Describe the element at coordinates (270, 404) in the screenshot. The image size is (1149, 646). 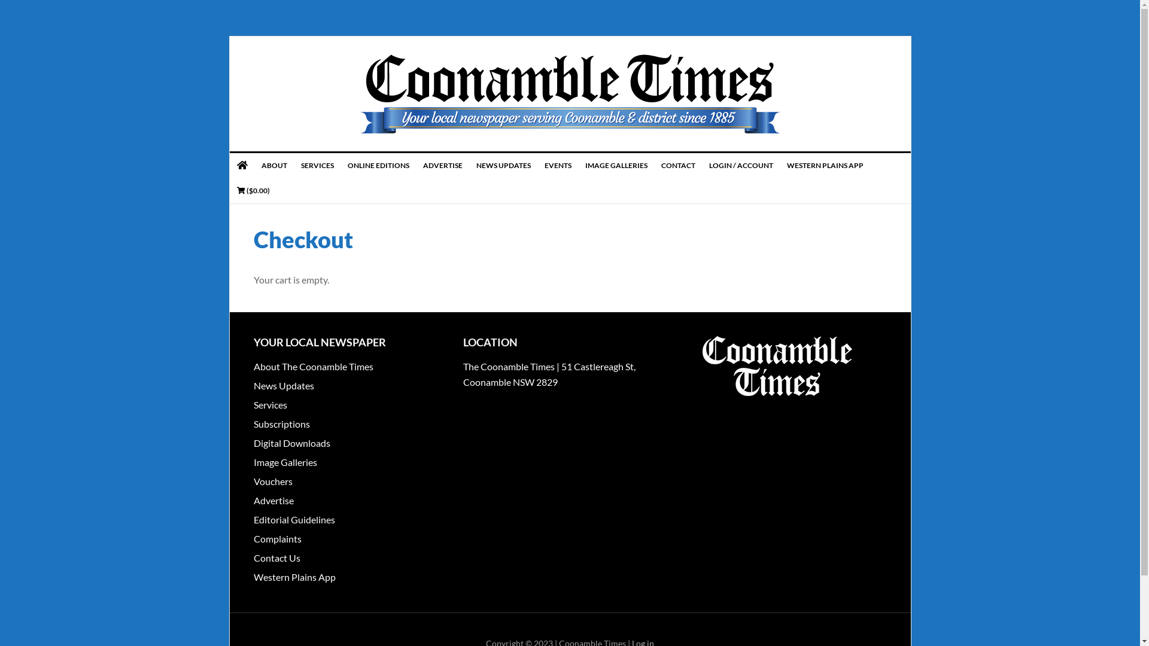
I see `Services` at that location.